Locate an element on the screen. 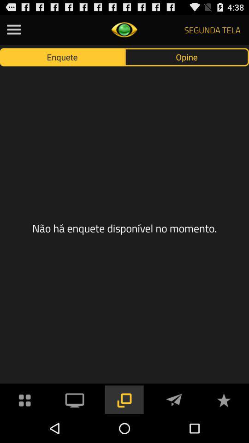 Image resolution: width=249 pixels, height=443 pixels. open button next to enquete is located at coordinates (187, 57).